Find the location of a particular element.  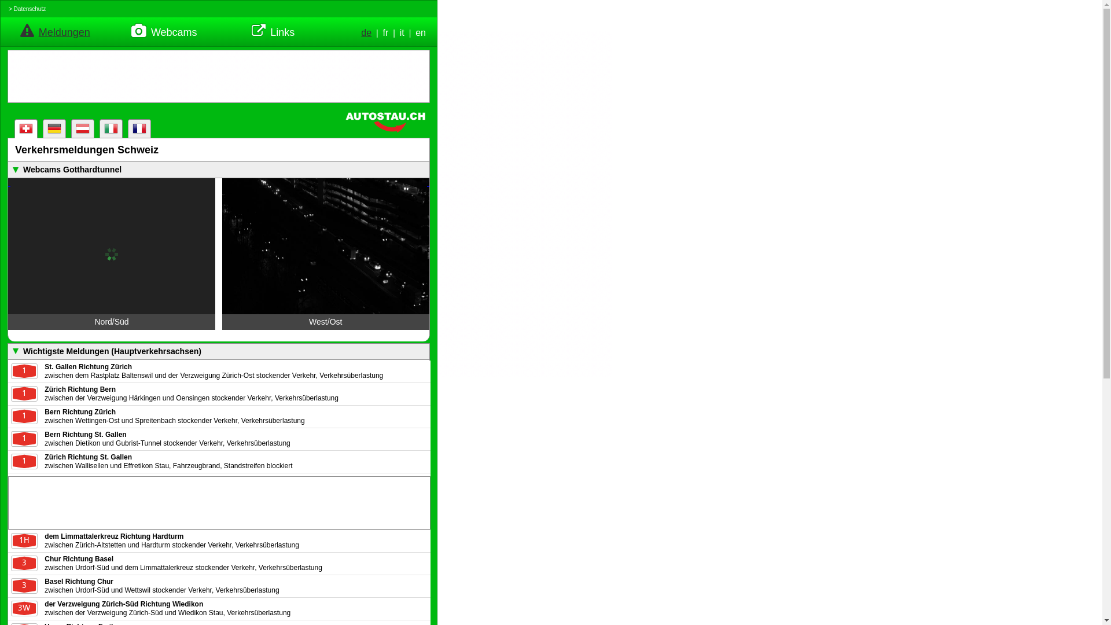

it is located at coordinates (402, 33).